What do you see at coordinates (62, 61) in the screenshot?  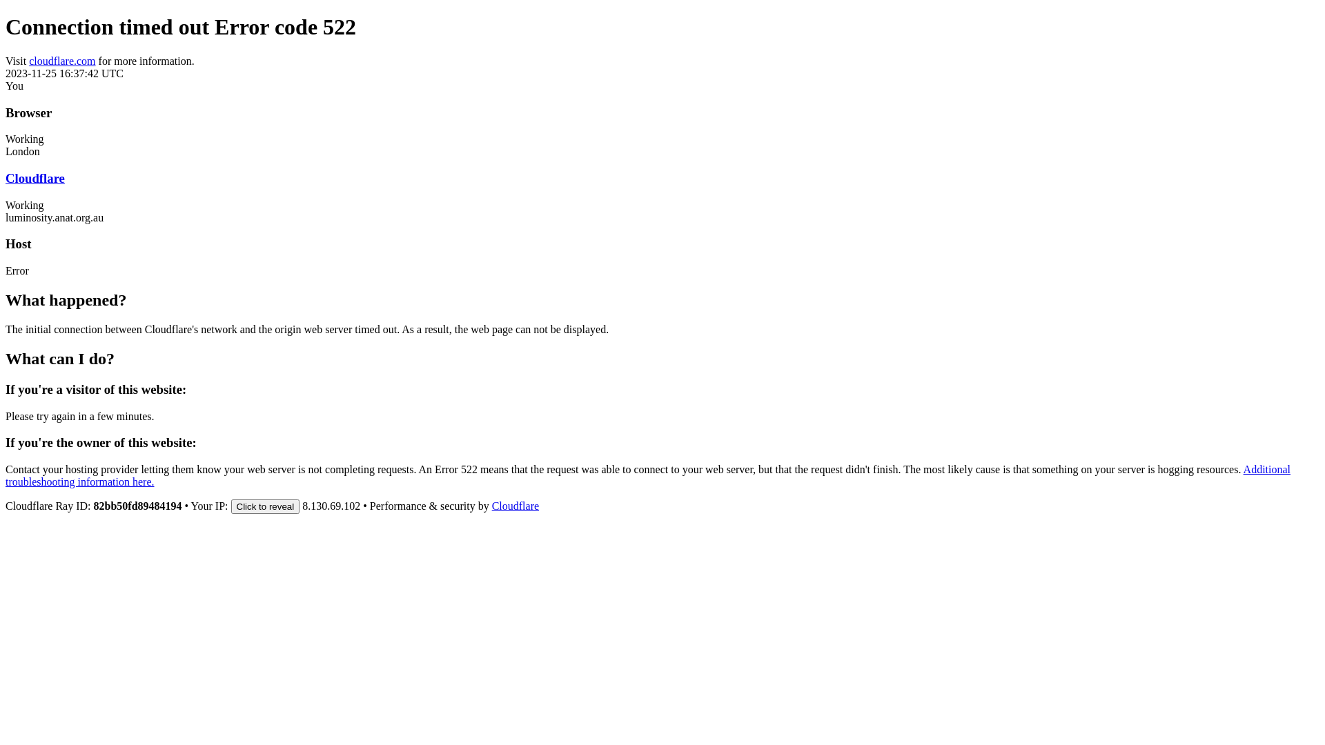 I see `cloudflare.com` at bounding box center [62, 61].